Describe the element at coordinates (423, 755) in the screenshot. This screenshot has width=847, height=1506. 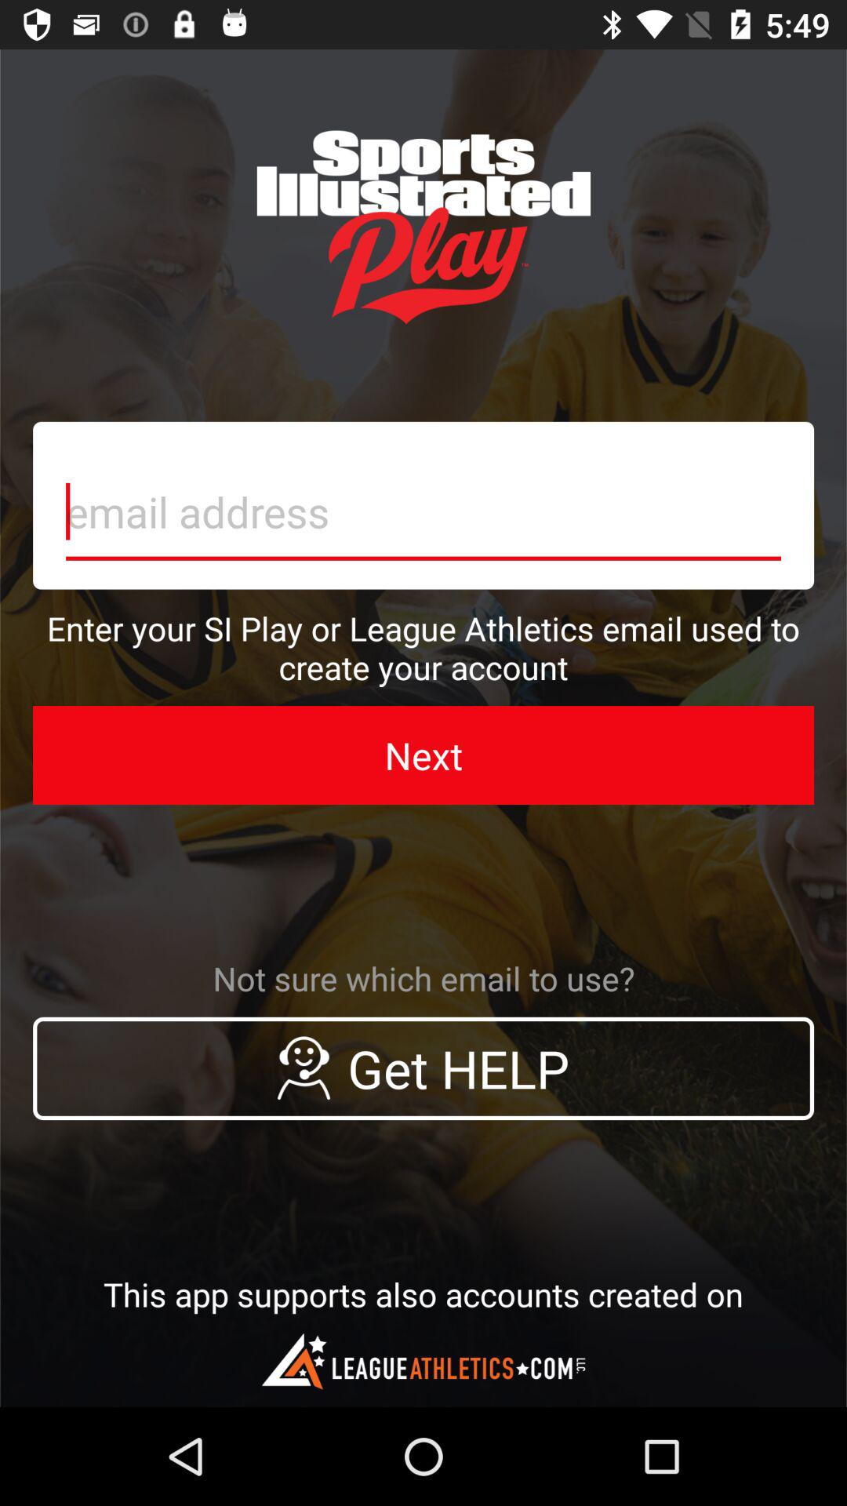
I see `choose the icon above the not sure which icon` at that location.